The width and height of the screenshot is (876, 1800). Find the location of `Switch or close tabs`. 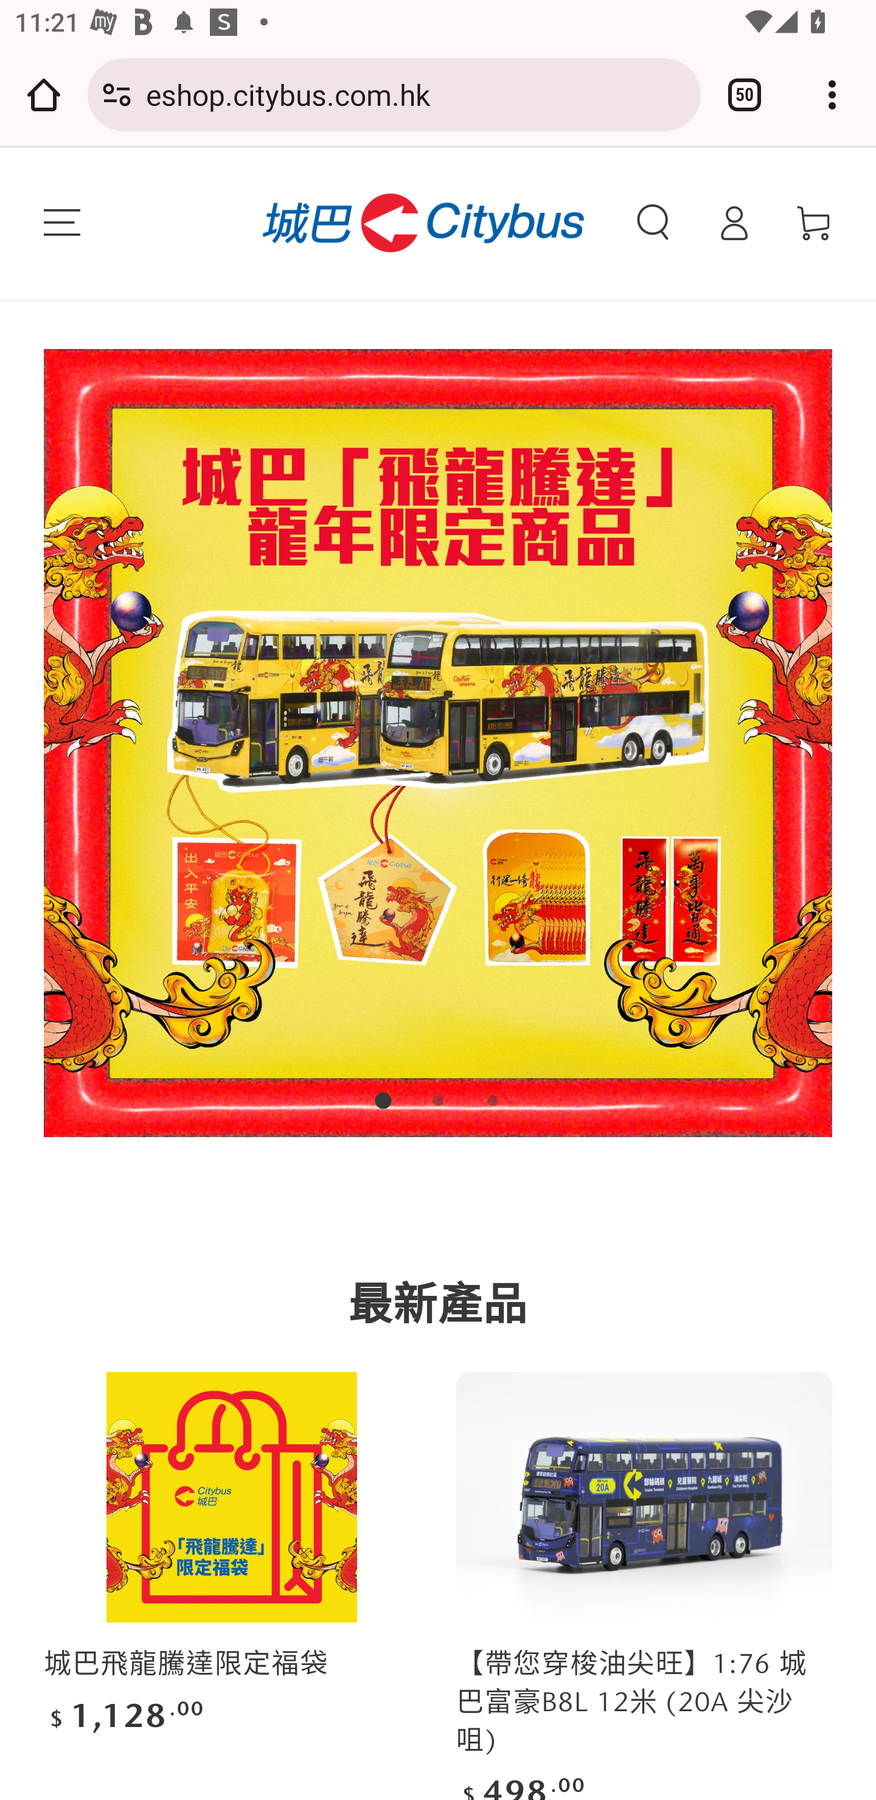

Switch or close tabs is located at coordinates (745, 94).